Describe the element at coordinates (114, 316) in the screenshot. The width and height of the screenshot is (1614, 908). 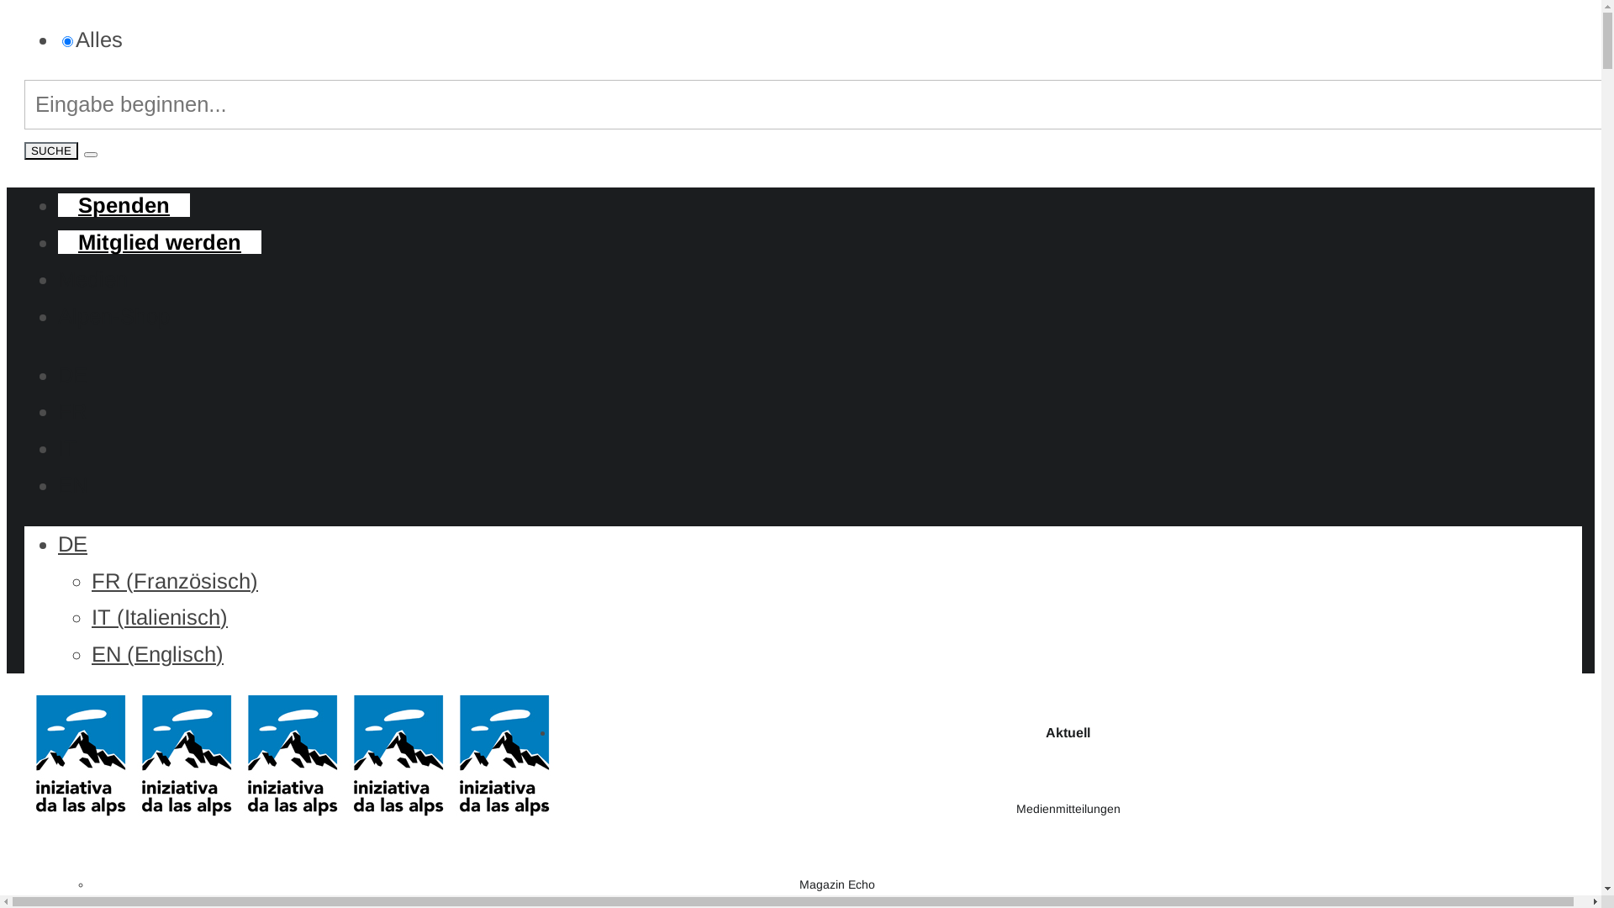
I see `Alpen-Shop` at that location.